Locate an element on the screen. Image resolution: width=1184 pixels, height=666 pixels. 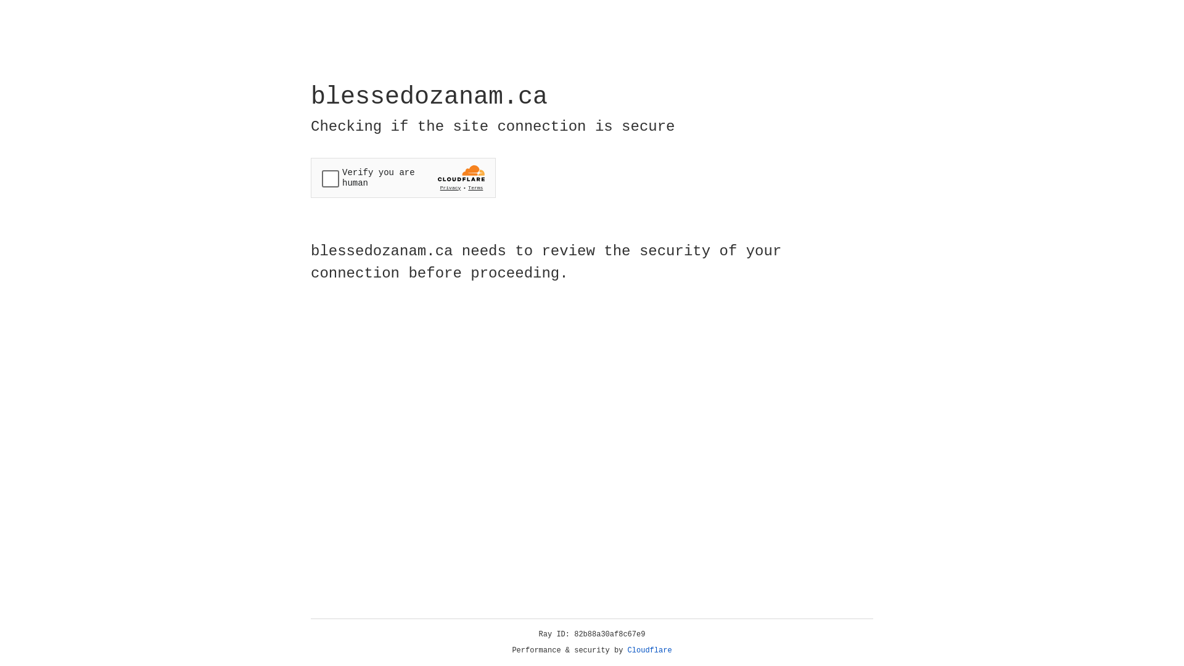
Cloudflare is located at coordinates (650, 651).